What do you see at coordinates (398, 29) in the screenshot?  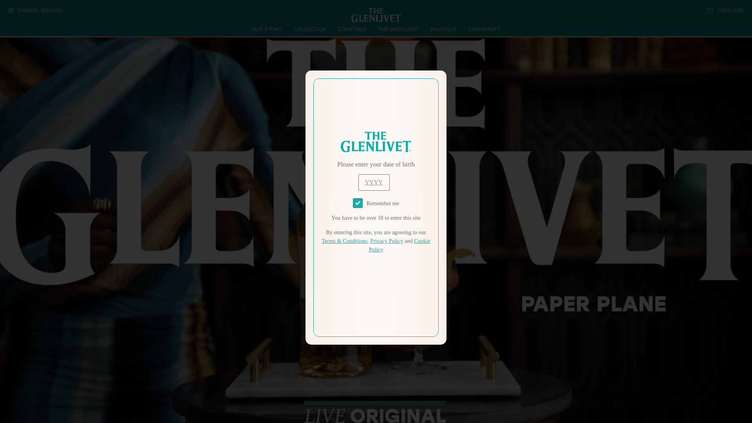 I see `THE DISTILLERY` at bounding box center [398, 29].